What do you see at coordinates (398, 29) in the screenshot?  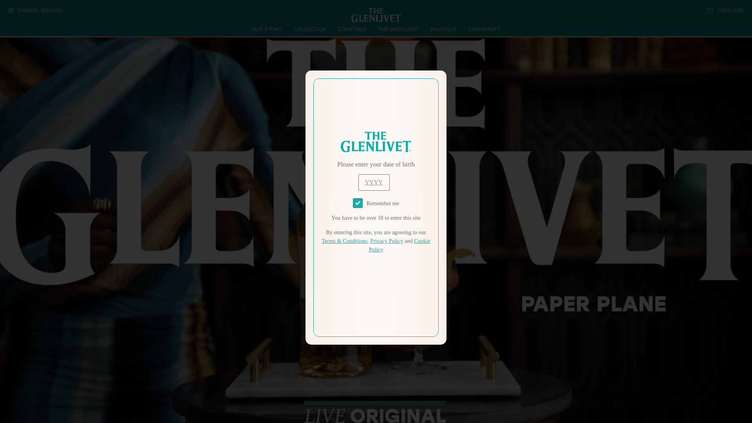 I see `THE DISTILLERY` at bounding box center [398, 29].